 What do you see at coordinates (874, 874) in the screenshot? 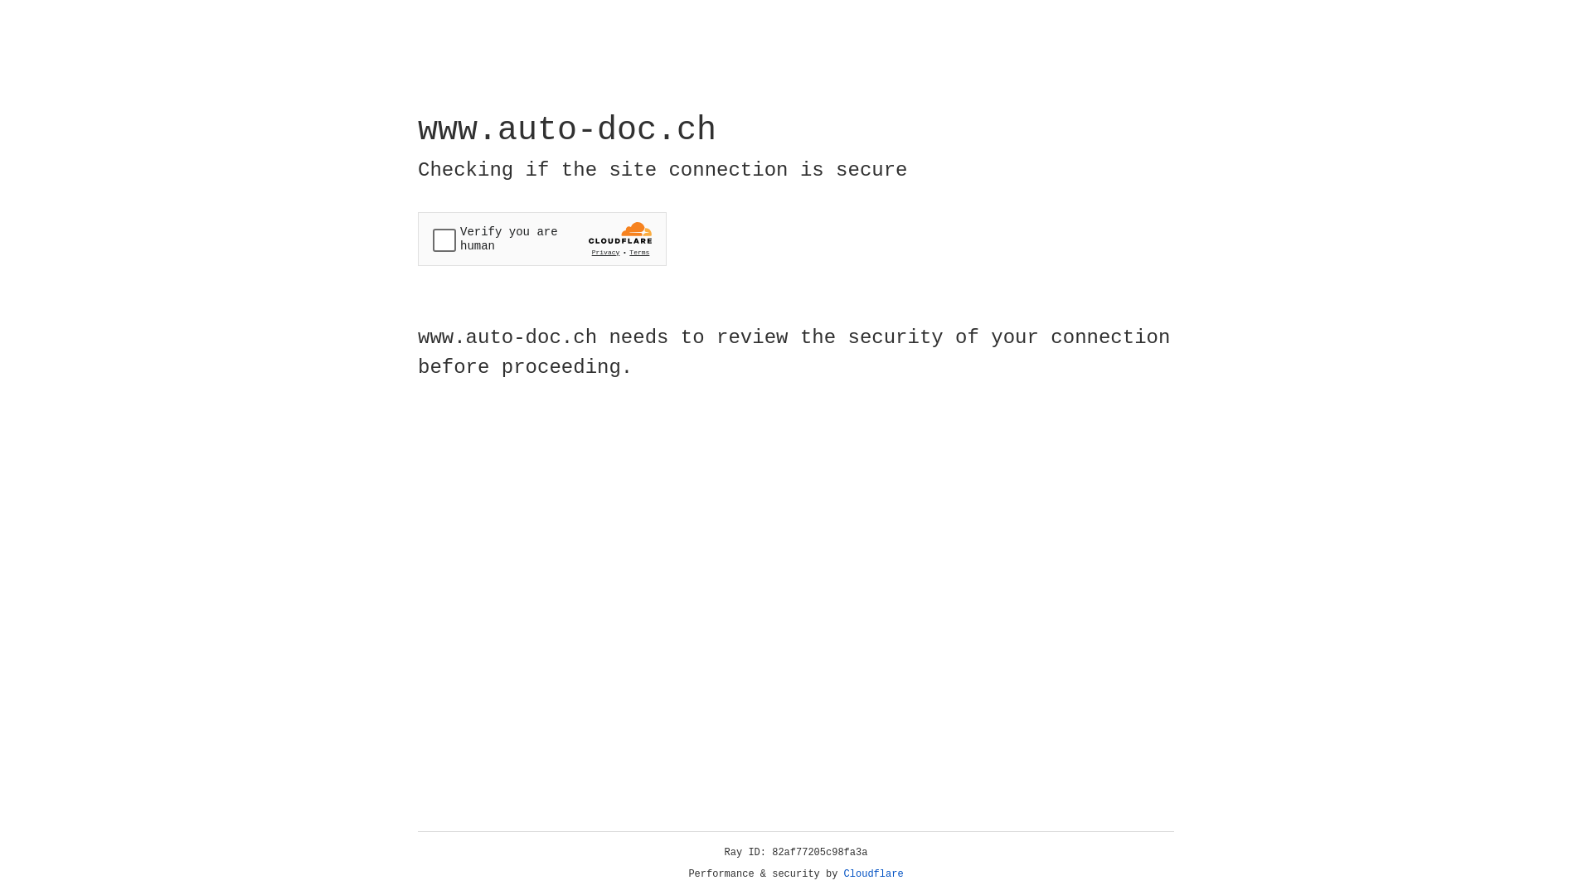
I see `Cloudflare` at bounding box center [874, 874].